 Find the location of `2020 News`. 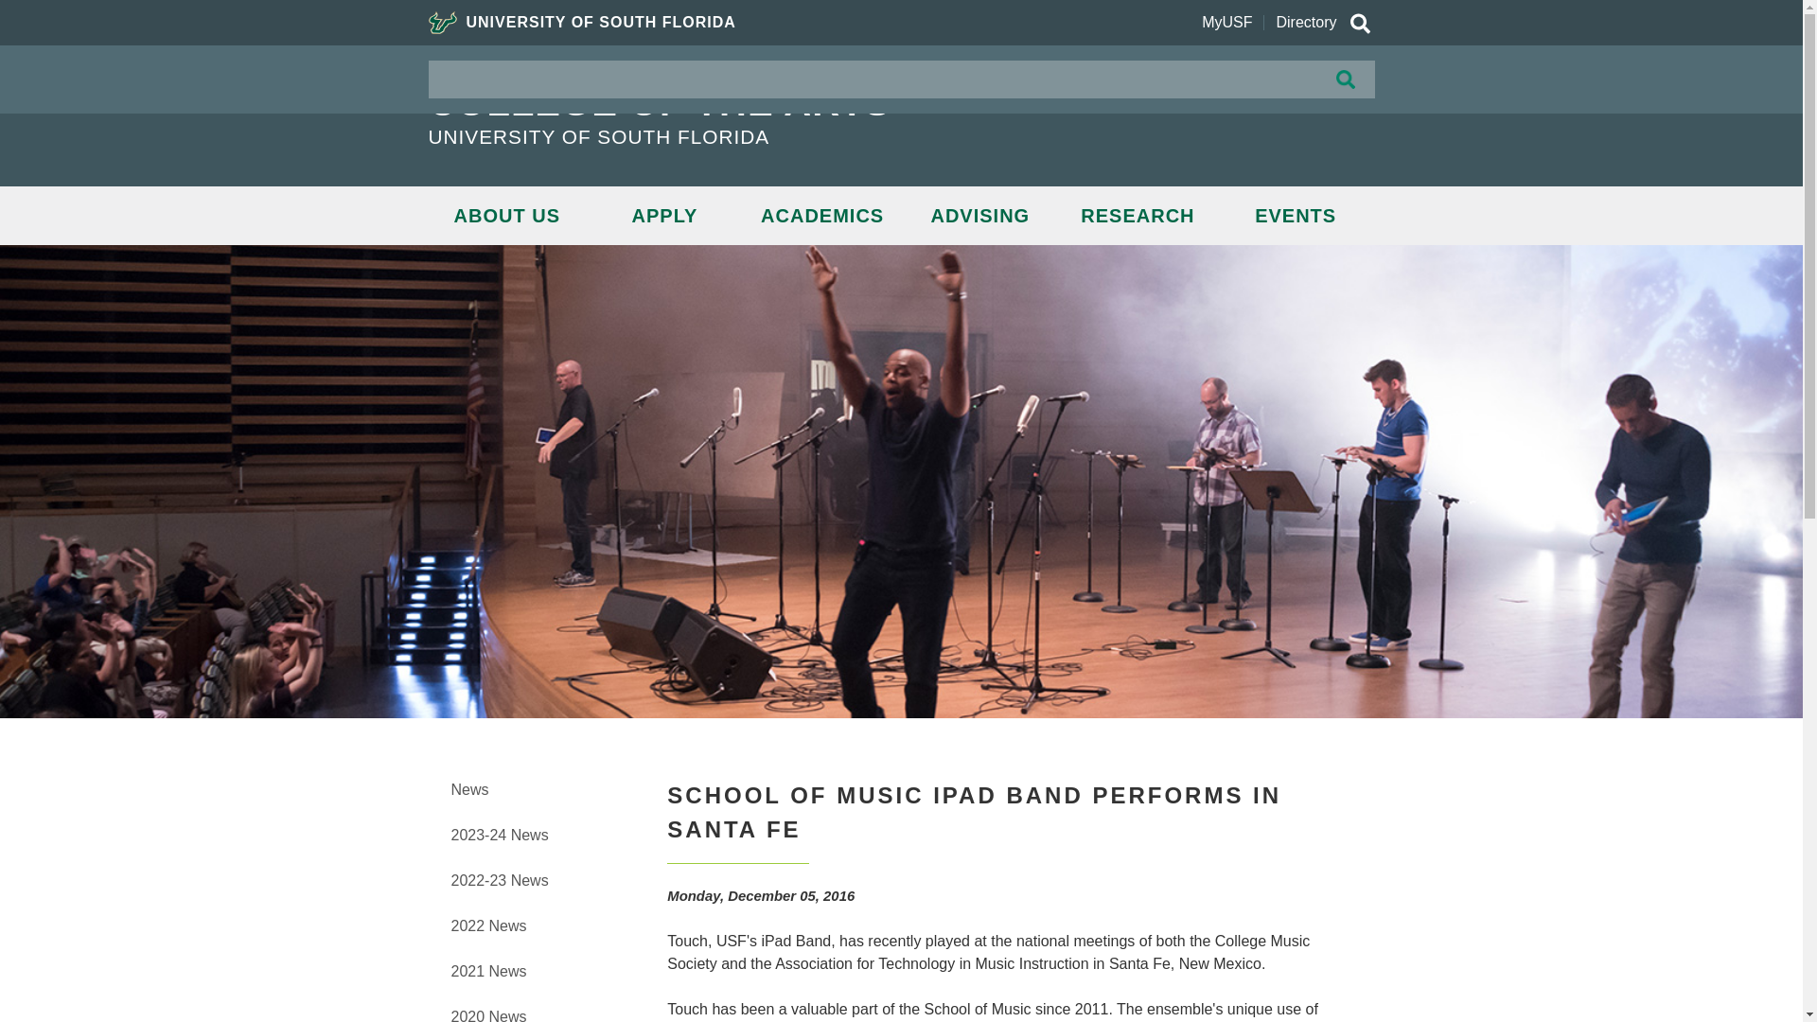

2020 News is located at coordinates (488, 1014).